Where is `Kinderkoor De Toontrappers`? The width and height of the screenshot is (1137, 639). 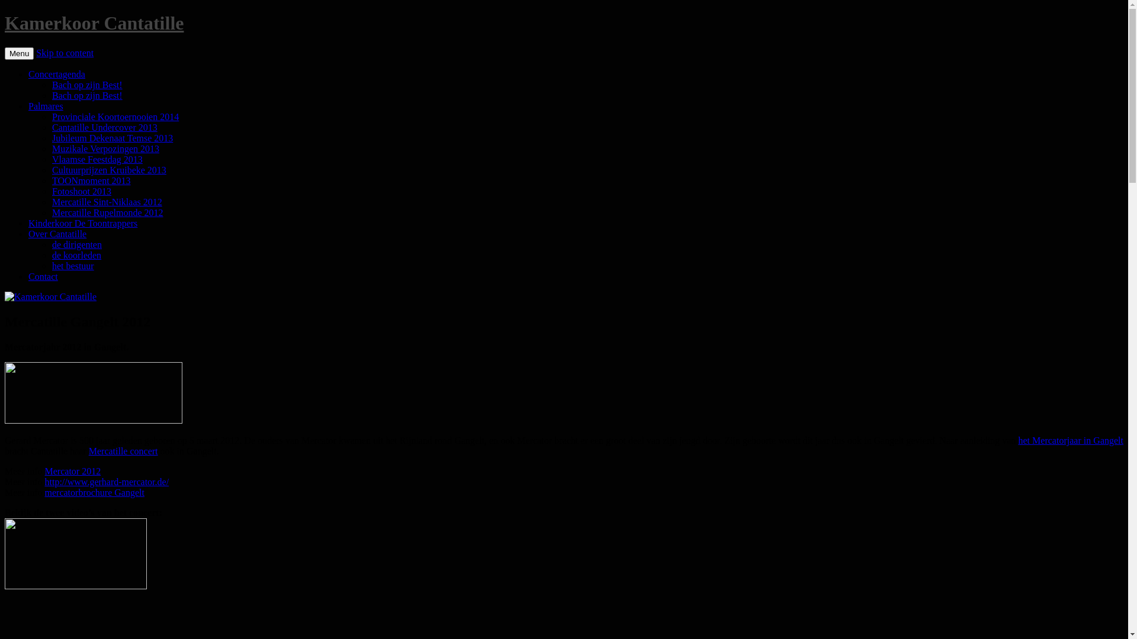
Kinderkoor De Toontrappers is located at coordinates (83, 224).